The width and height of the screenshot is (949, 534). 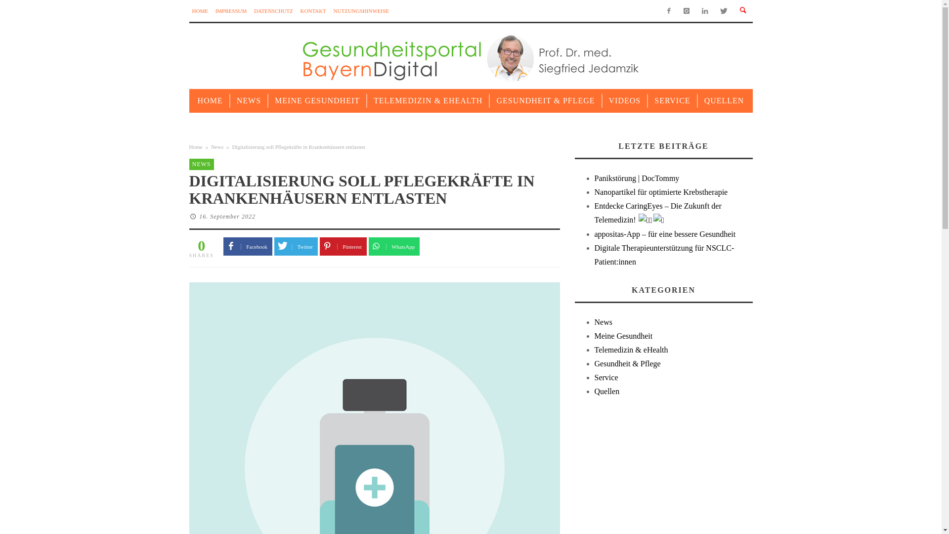 I want to click on Telemedizin & eHealth, so click(x=631, y=350).